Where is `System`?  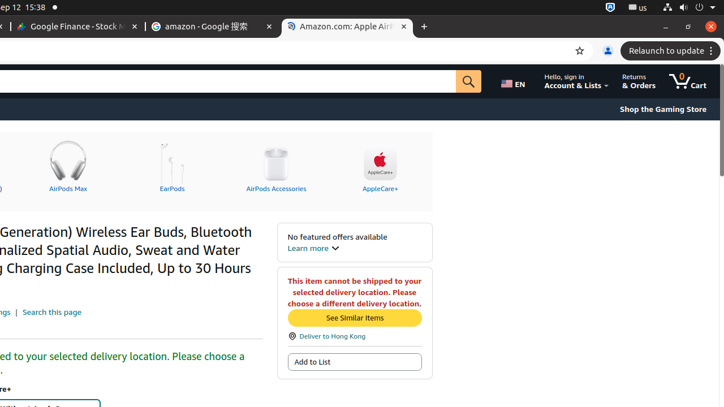 System is located at coordinates (689, 8).